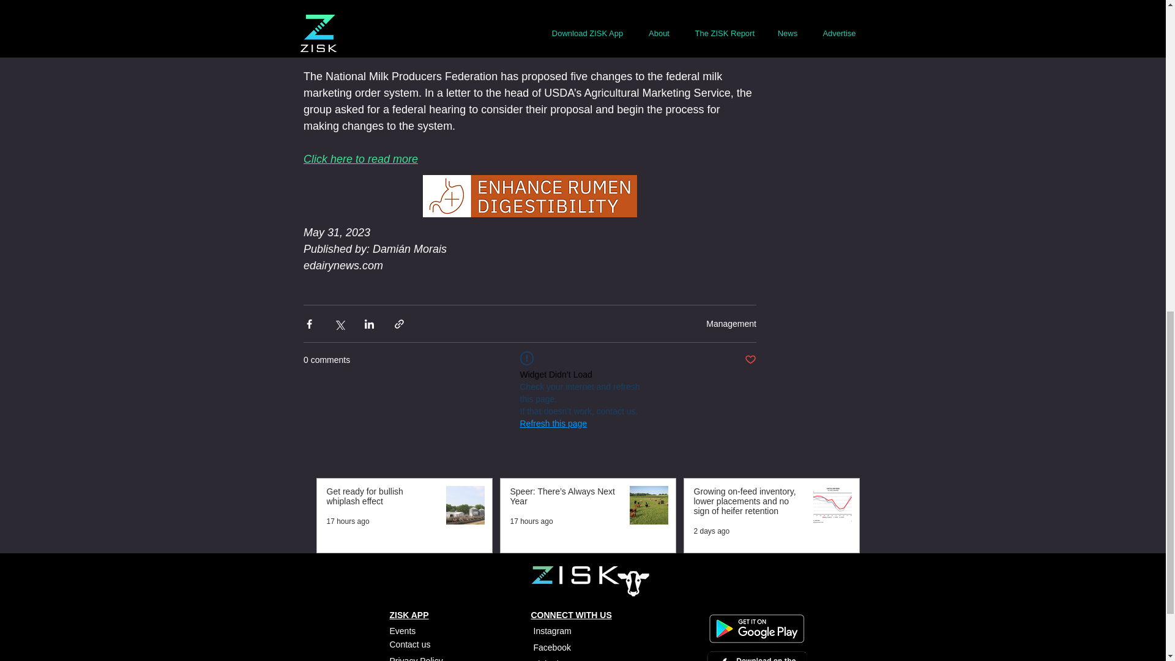  I want to click on Post not marked as liked, so click(750, 360).